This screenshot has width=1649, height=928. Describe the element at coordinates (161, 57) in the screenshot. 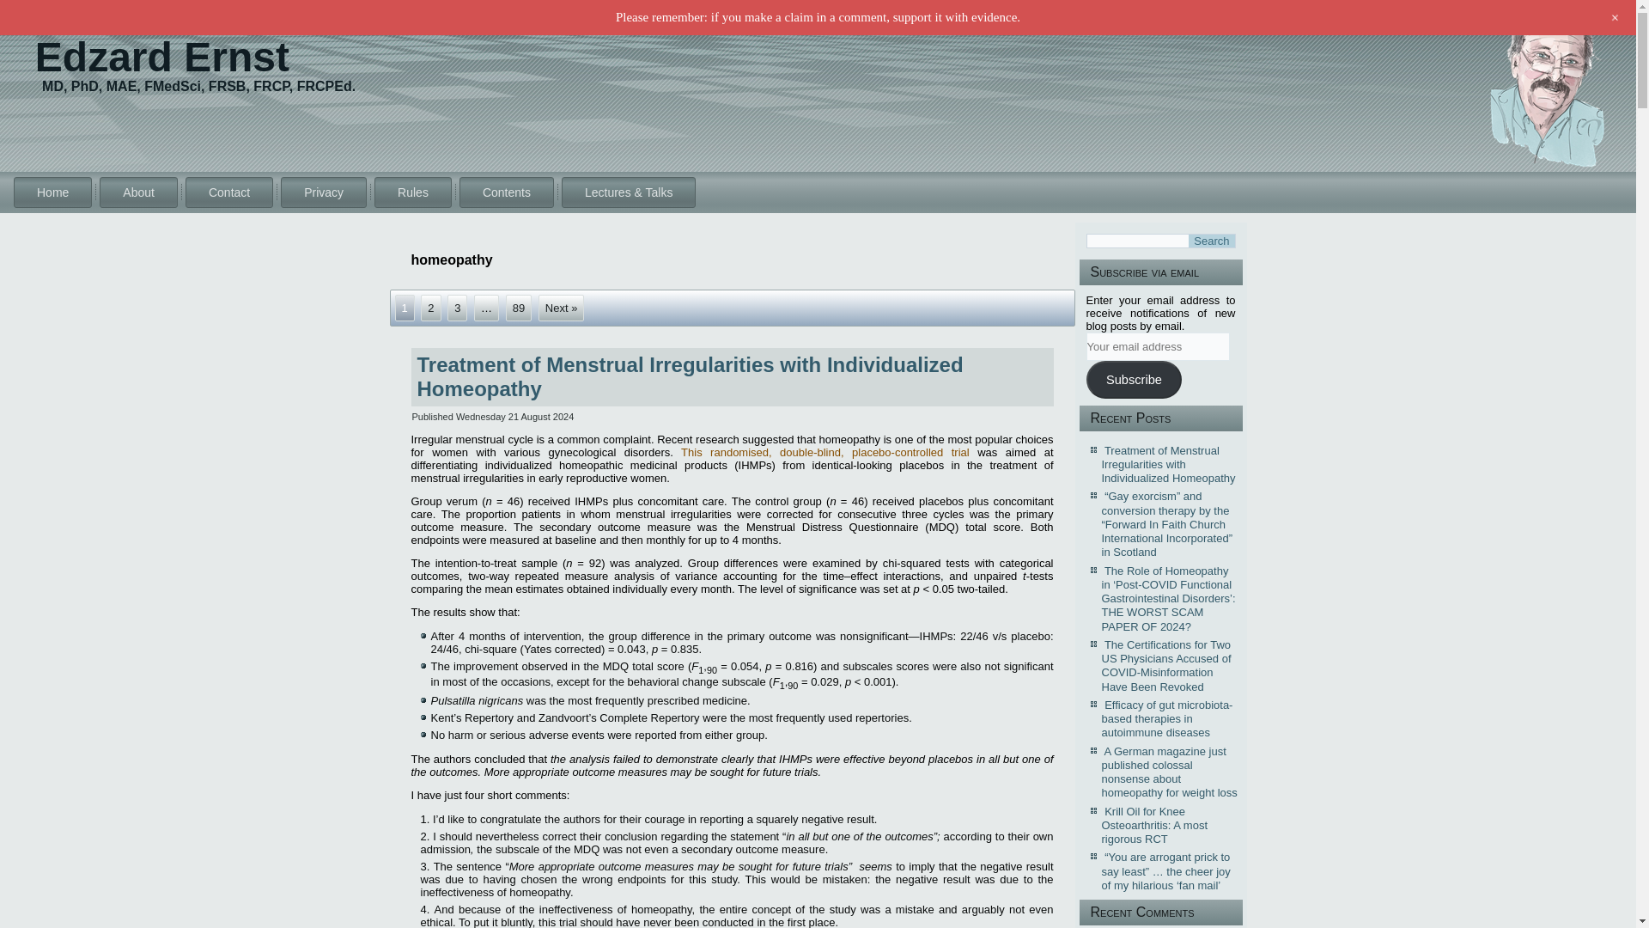

I see `Edzard Ernst` at that location.